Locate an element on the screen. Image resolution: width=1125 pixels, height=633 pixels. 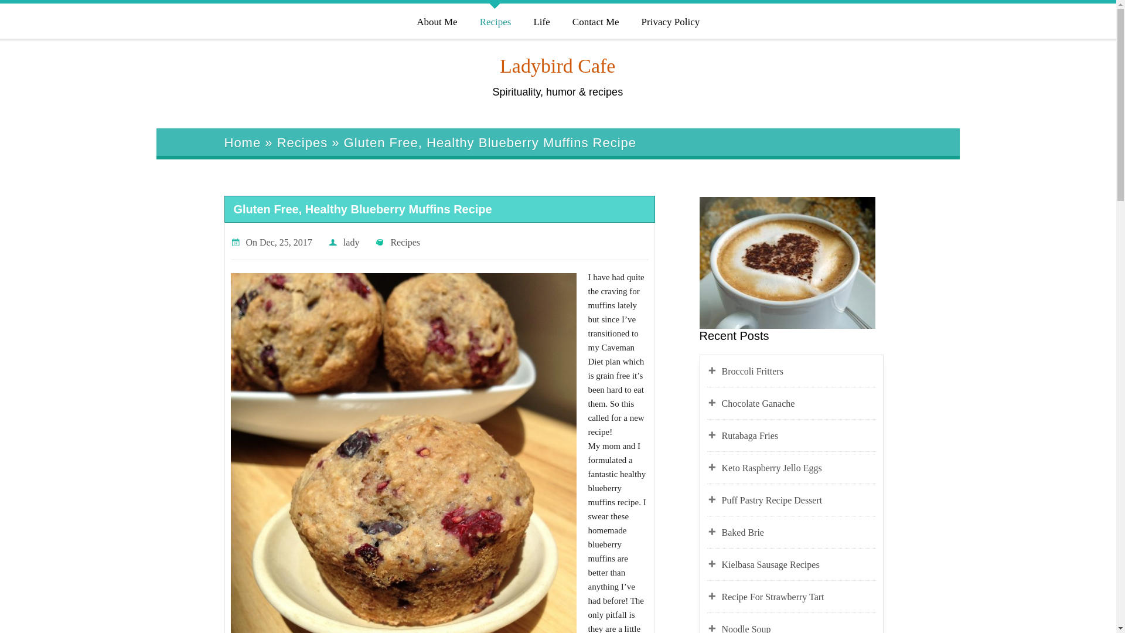
lady is located at coordinates (352, 243).